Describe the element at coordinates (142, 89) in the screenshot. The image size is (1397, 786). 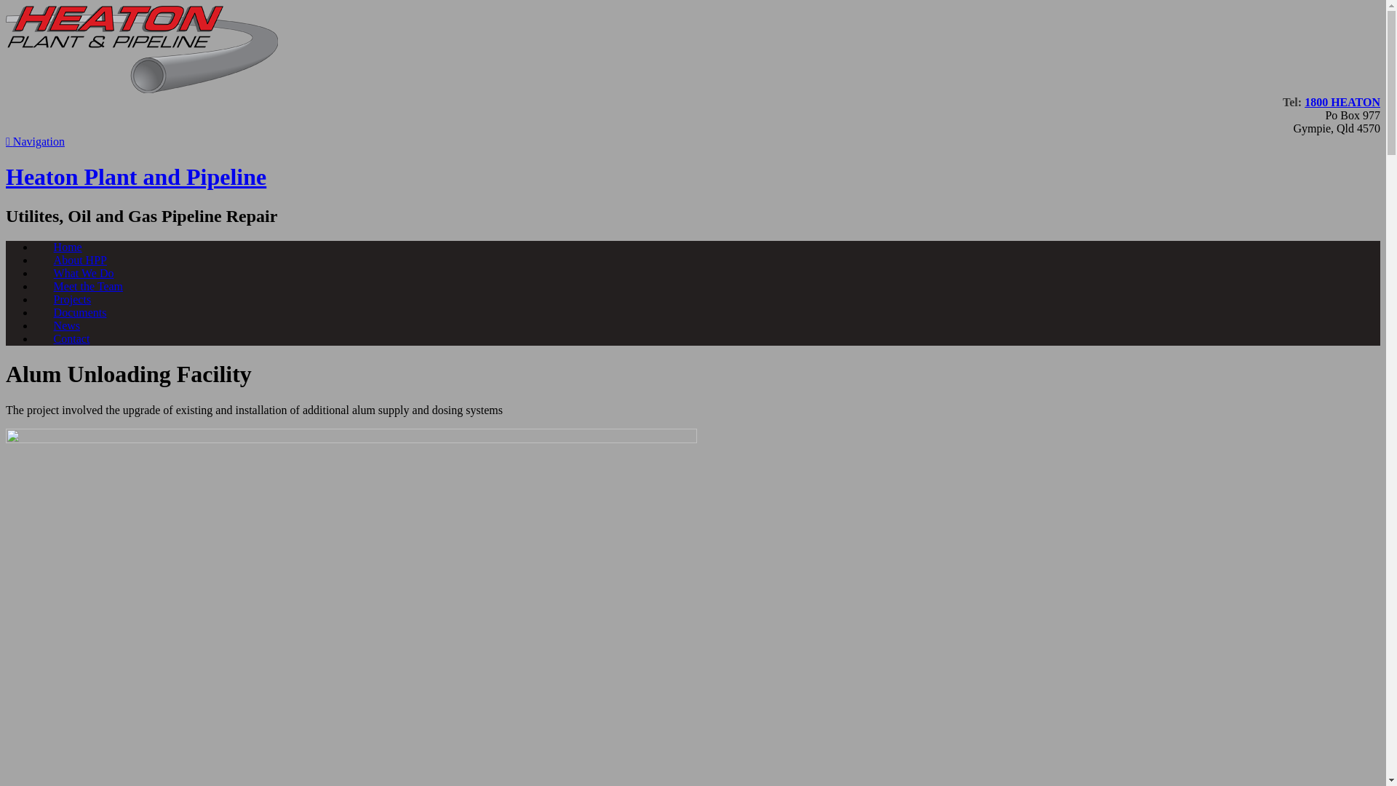
I see `Utilites, Oil and Gas Pipeline Repair` at that location.